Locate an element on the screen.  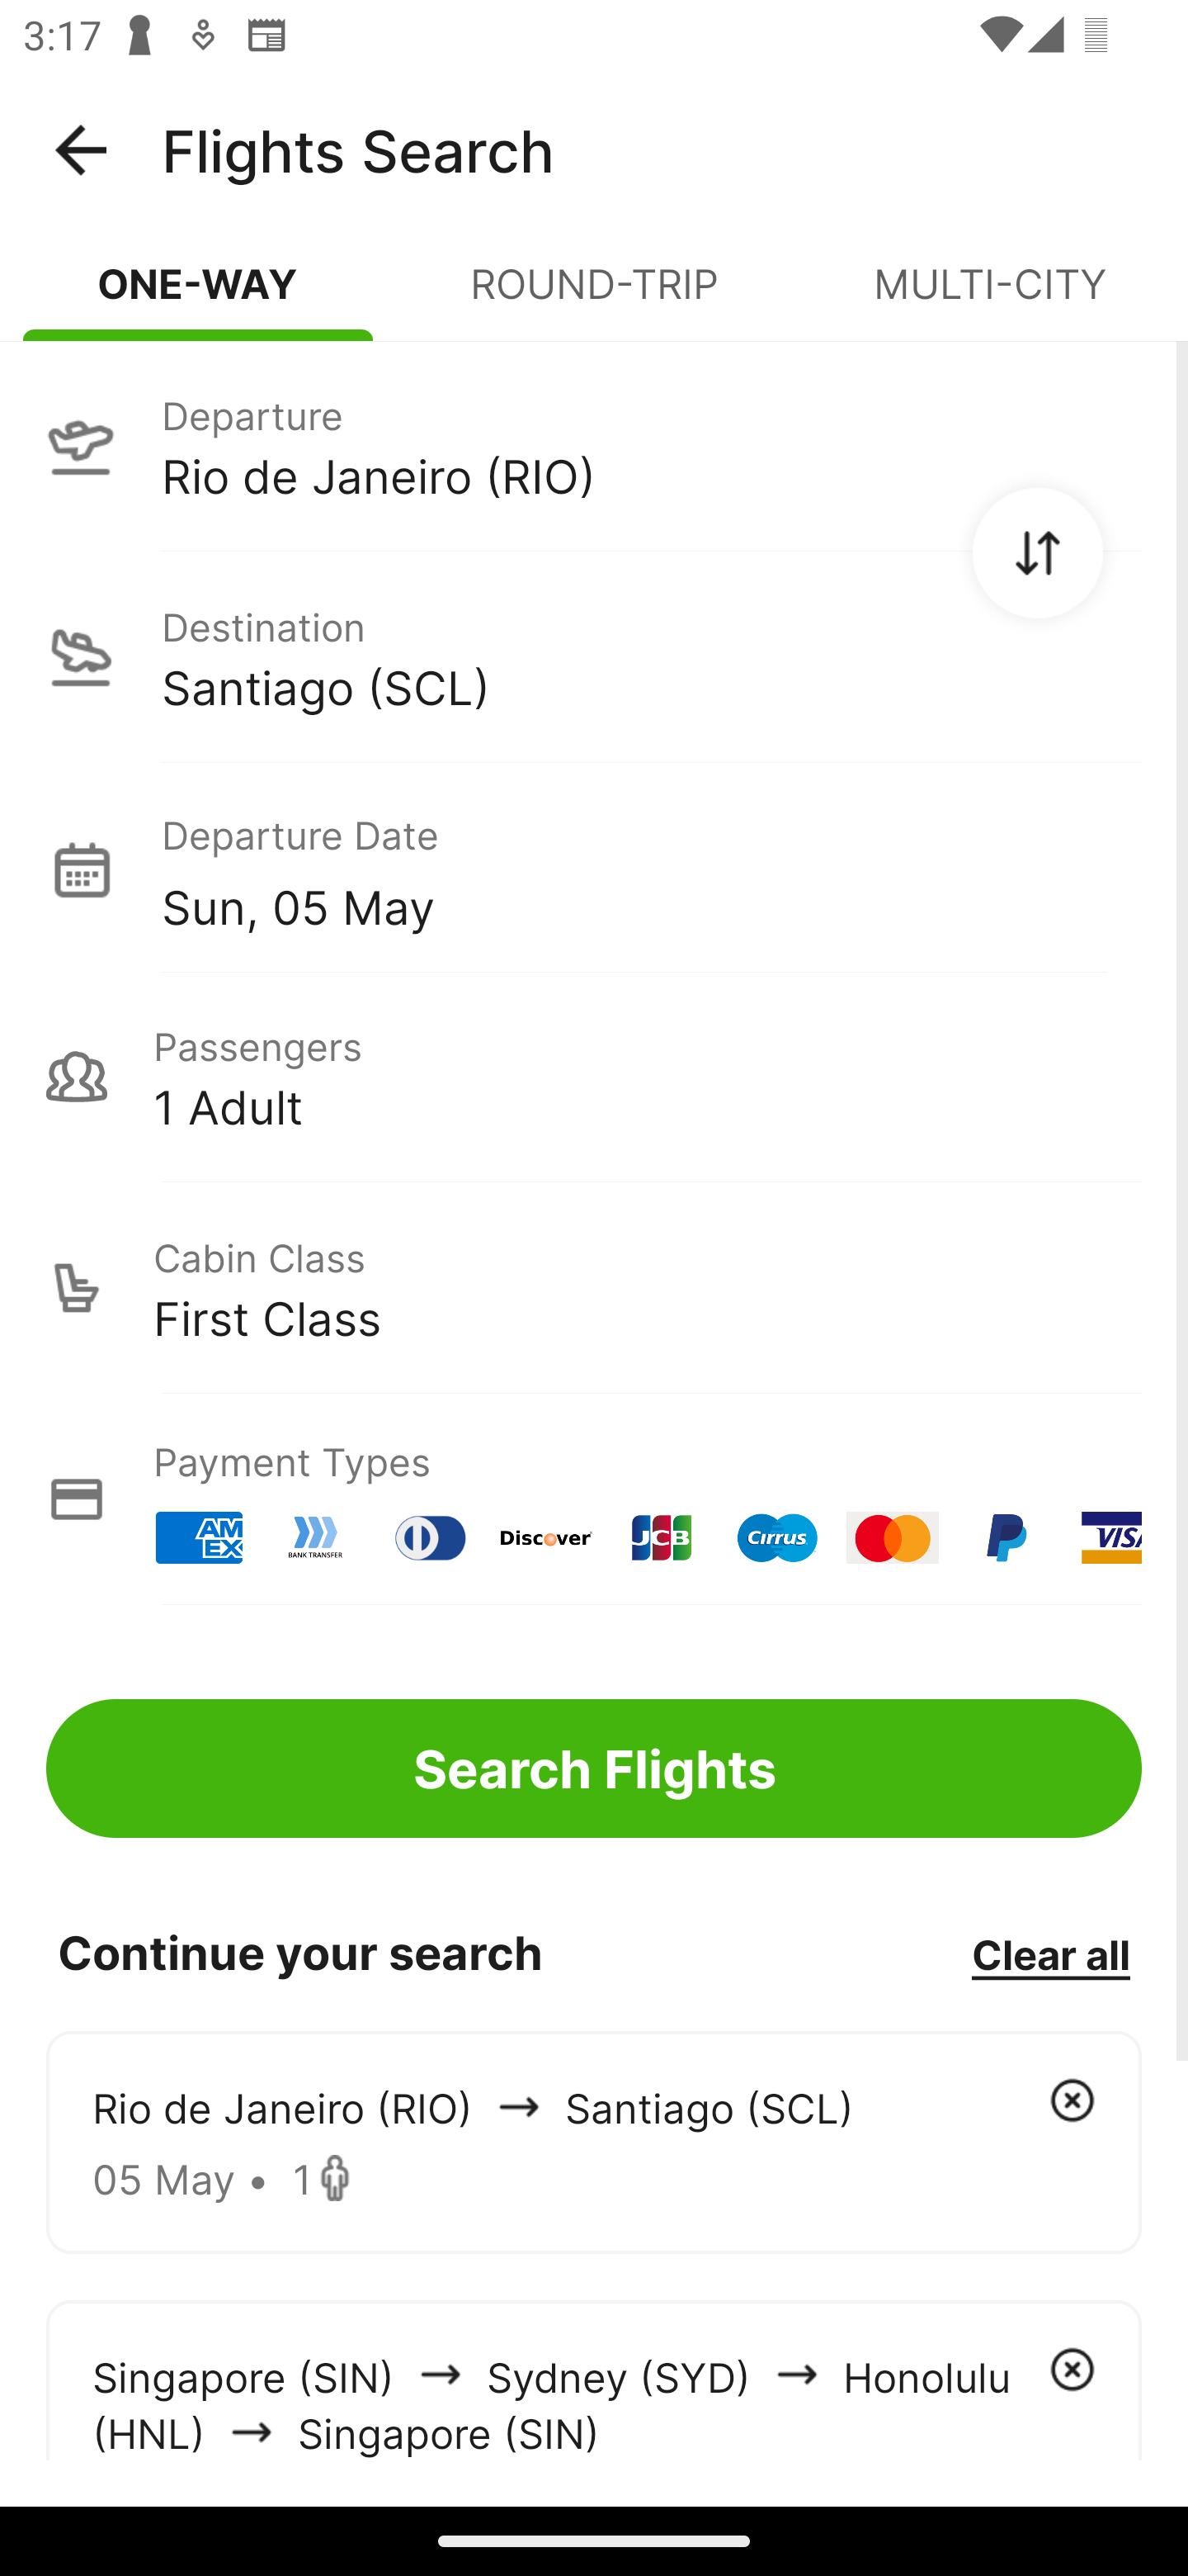
Destination Santiago (SCL) is located at coordinates (594, 657).